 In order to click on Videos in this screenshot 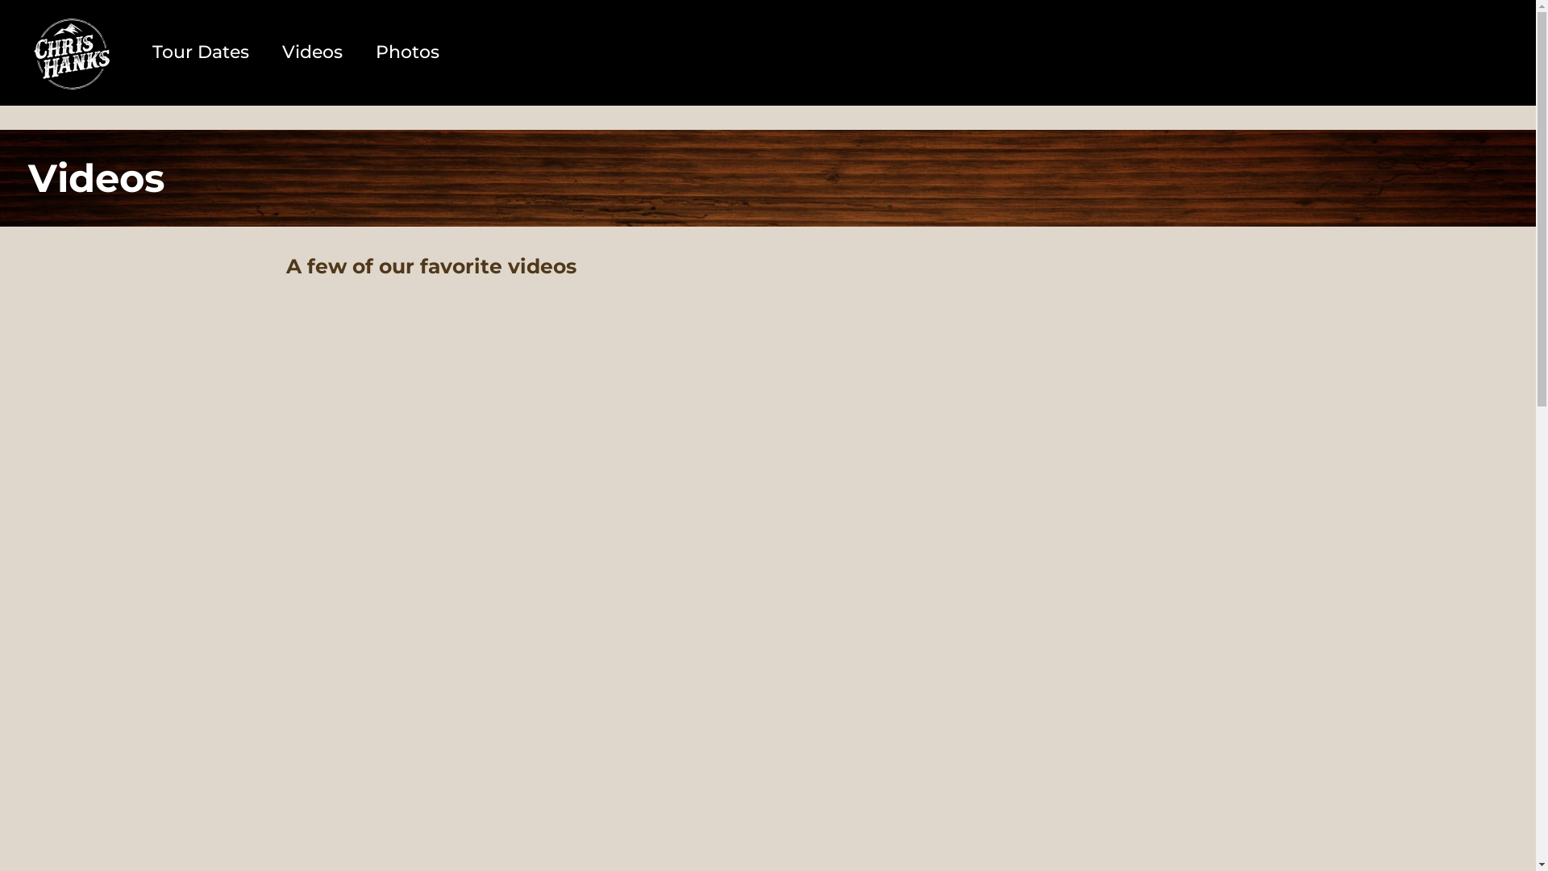, I will do `click(313, 52)`.